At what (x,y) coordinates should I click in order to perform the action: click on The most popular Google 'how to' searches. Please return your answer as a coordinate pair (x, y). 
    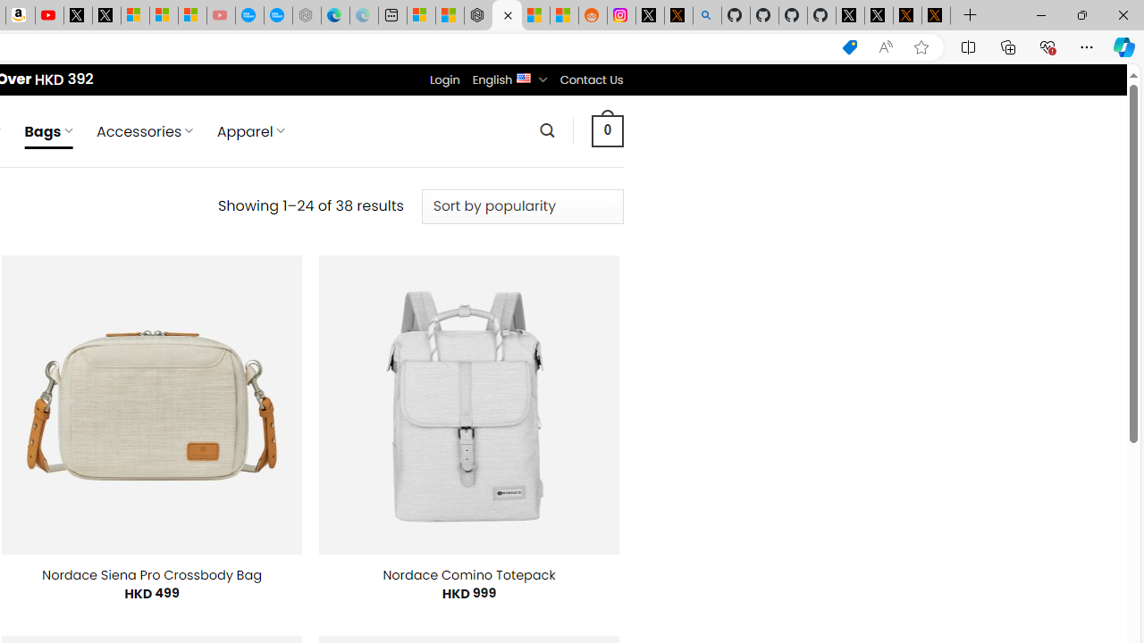
    Looking at the image, I should click on (277, 16).